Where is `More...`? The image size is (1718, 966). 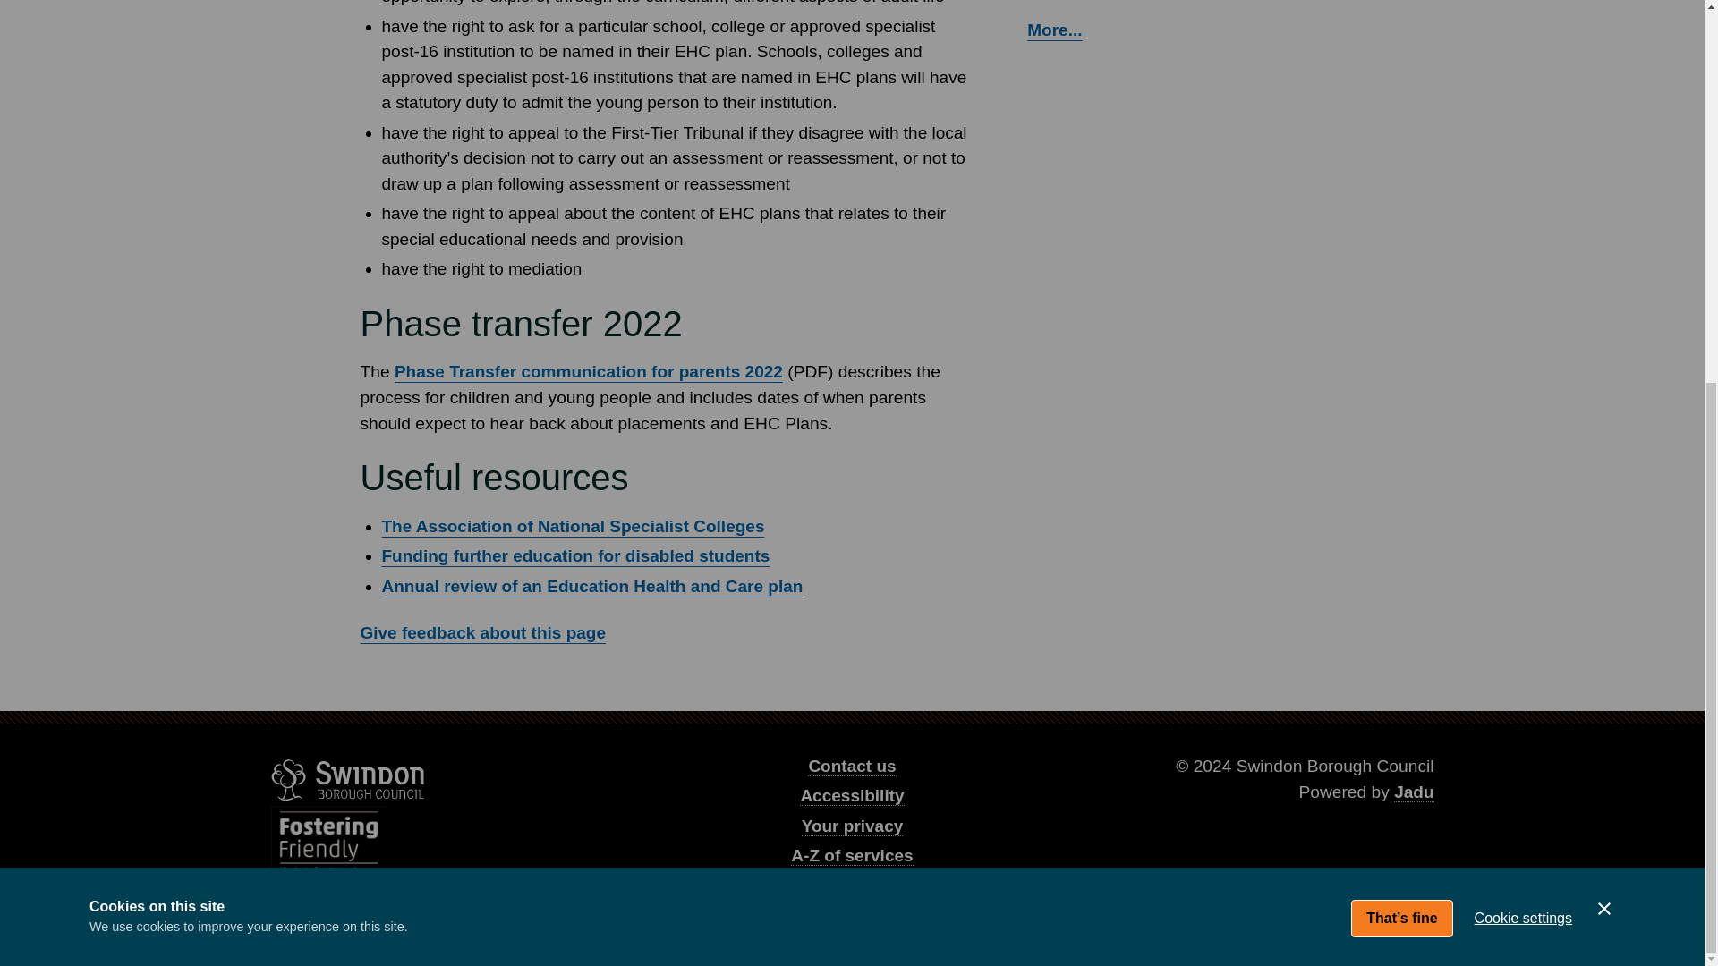
More... is located at coordinates (1054, 30).